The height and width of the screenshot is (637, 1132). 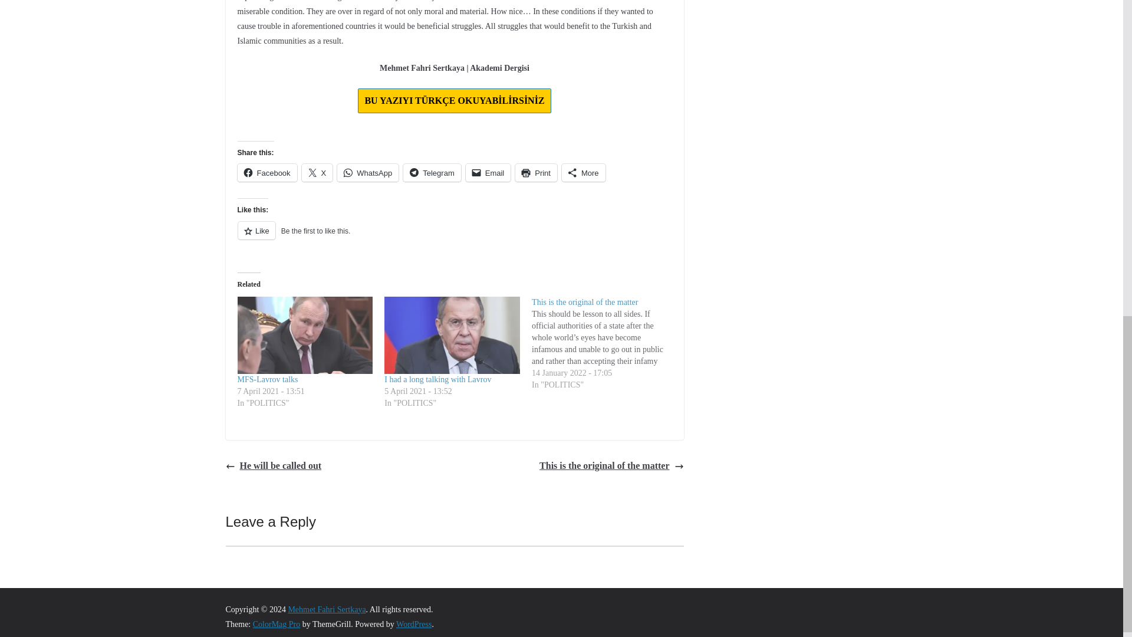 What do you see at coordinates (266, 172) in the screenshot?
I see `Facebook` at bounding box center [266, 172].